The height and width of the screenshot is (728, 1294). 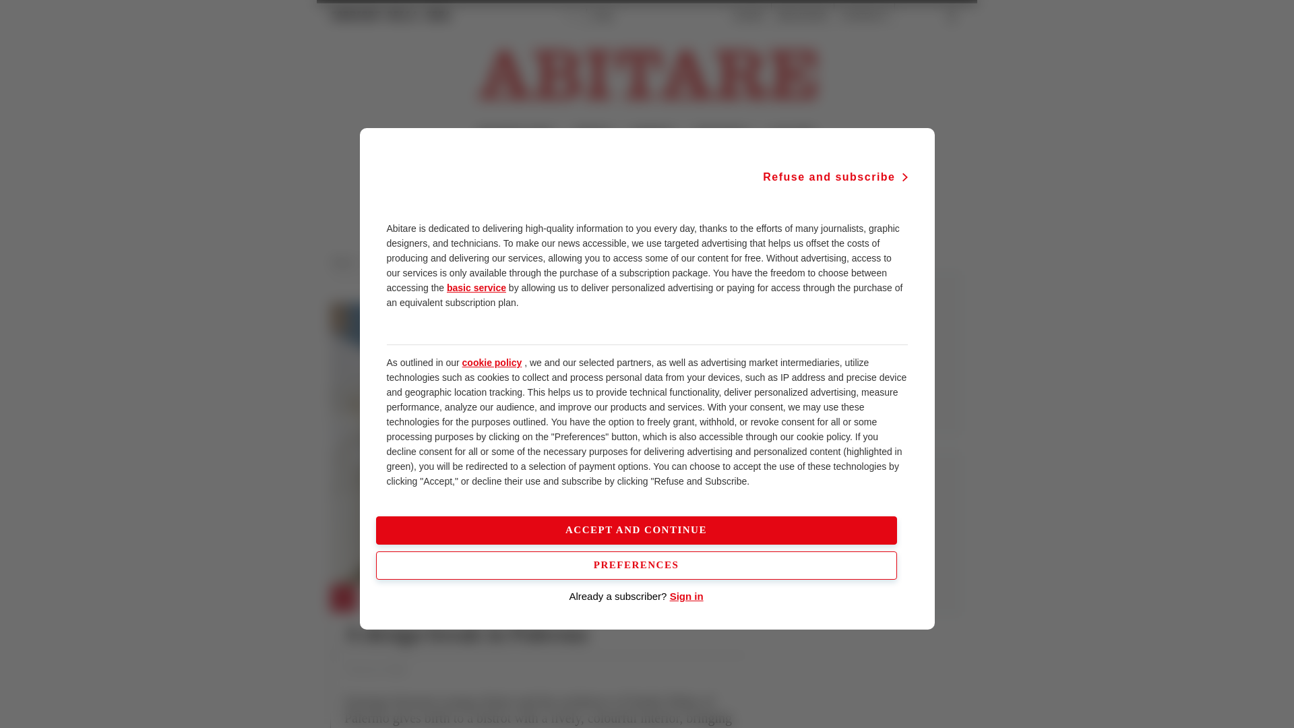 I want to click on GALLERY, so click(x=791, y=133).